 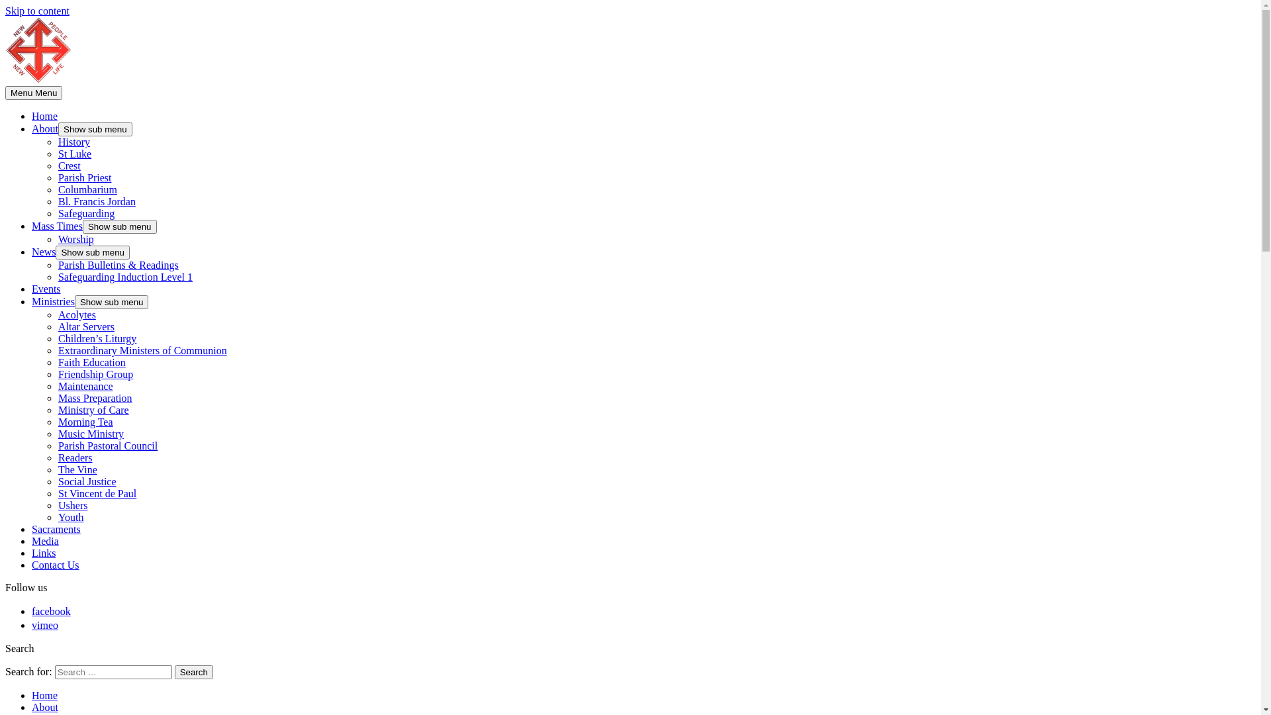 I want to click on Home, so click(x=45, y=117).